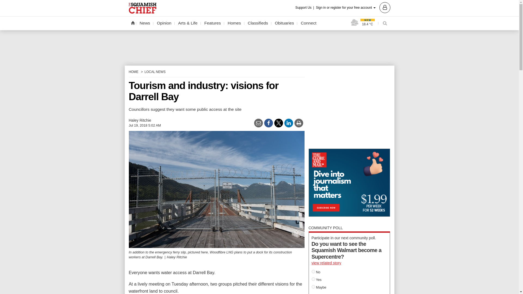 This screenshot has width=523, height=294. I want to click on 123176, so click(313, 279).